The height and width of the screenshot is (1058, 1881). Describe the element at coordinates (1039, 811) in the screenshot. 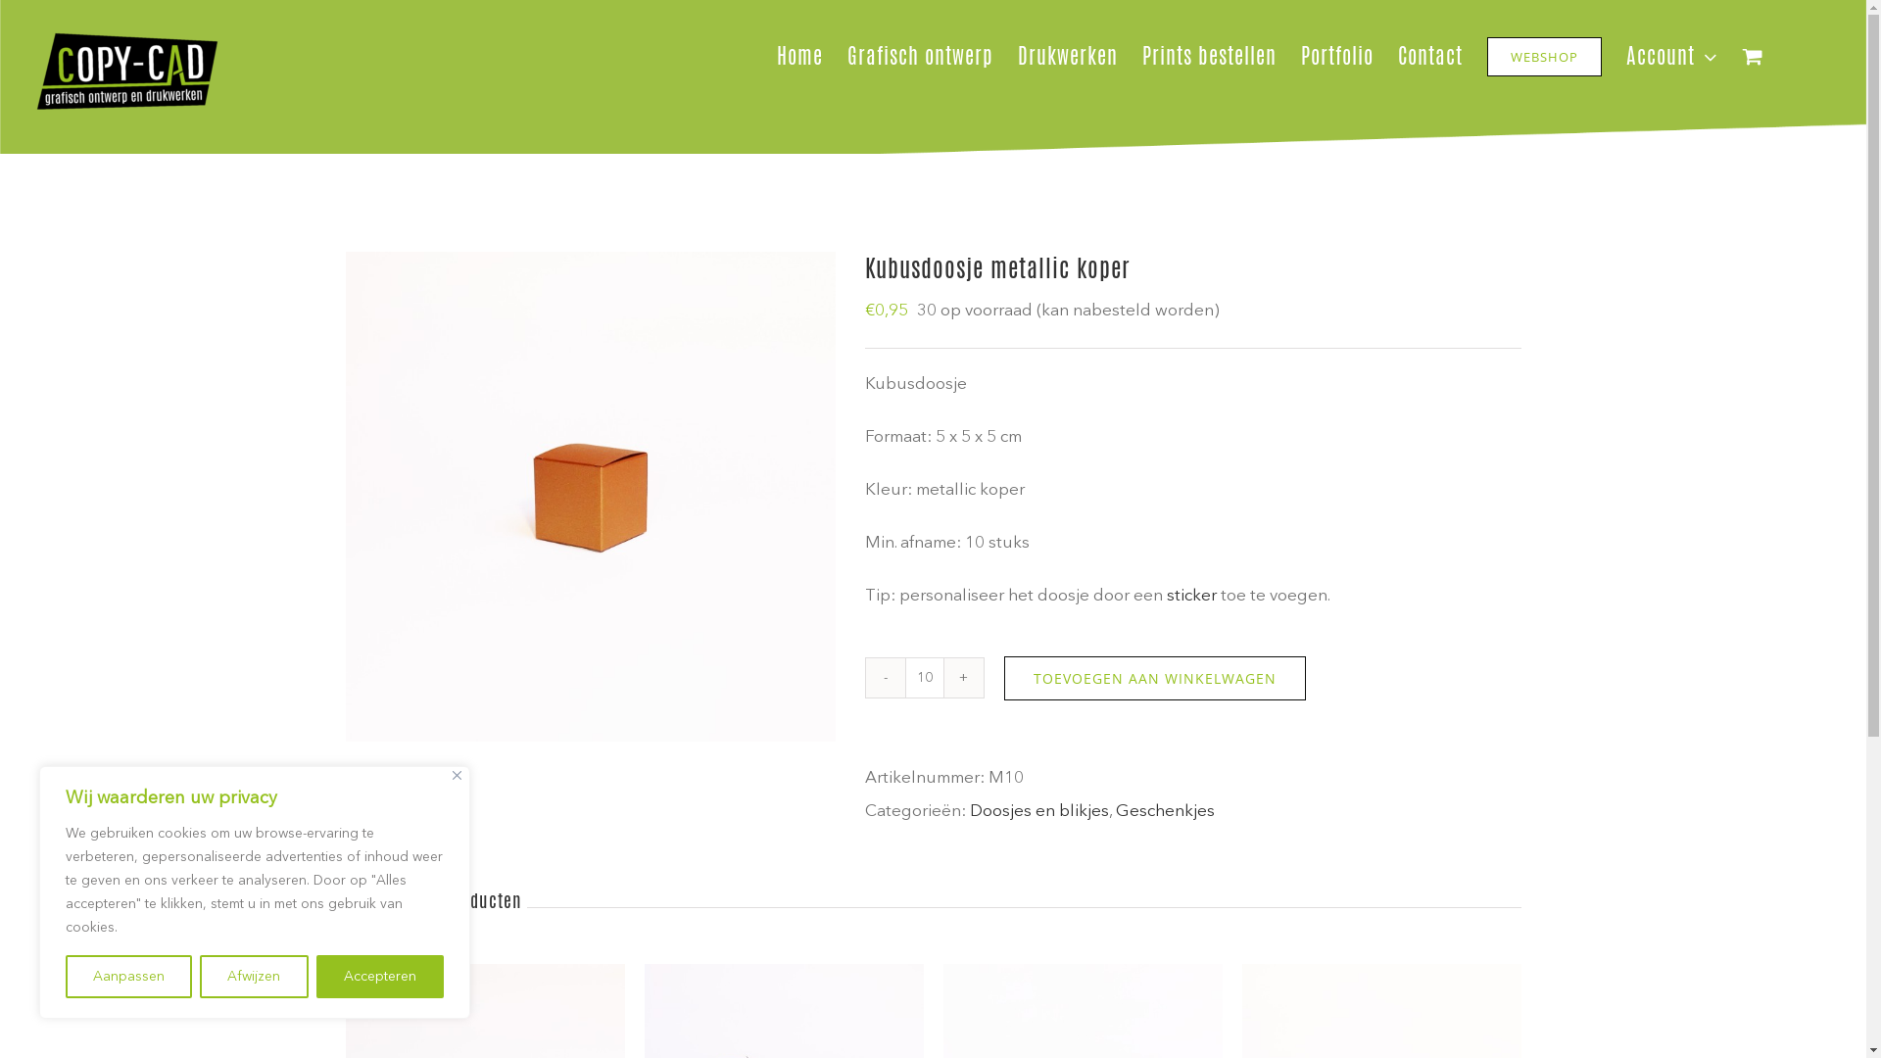

I see `Doosjes en blikjes` at that location.